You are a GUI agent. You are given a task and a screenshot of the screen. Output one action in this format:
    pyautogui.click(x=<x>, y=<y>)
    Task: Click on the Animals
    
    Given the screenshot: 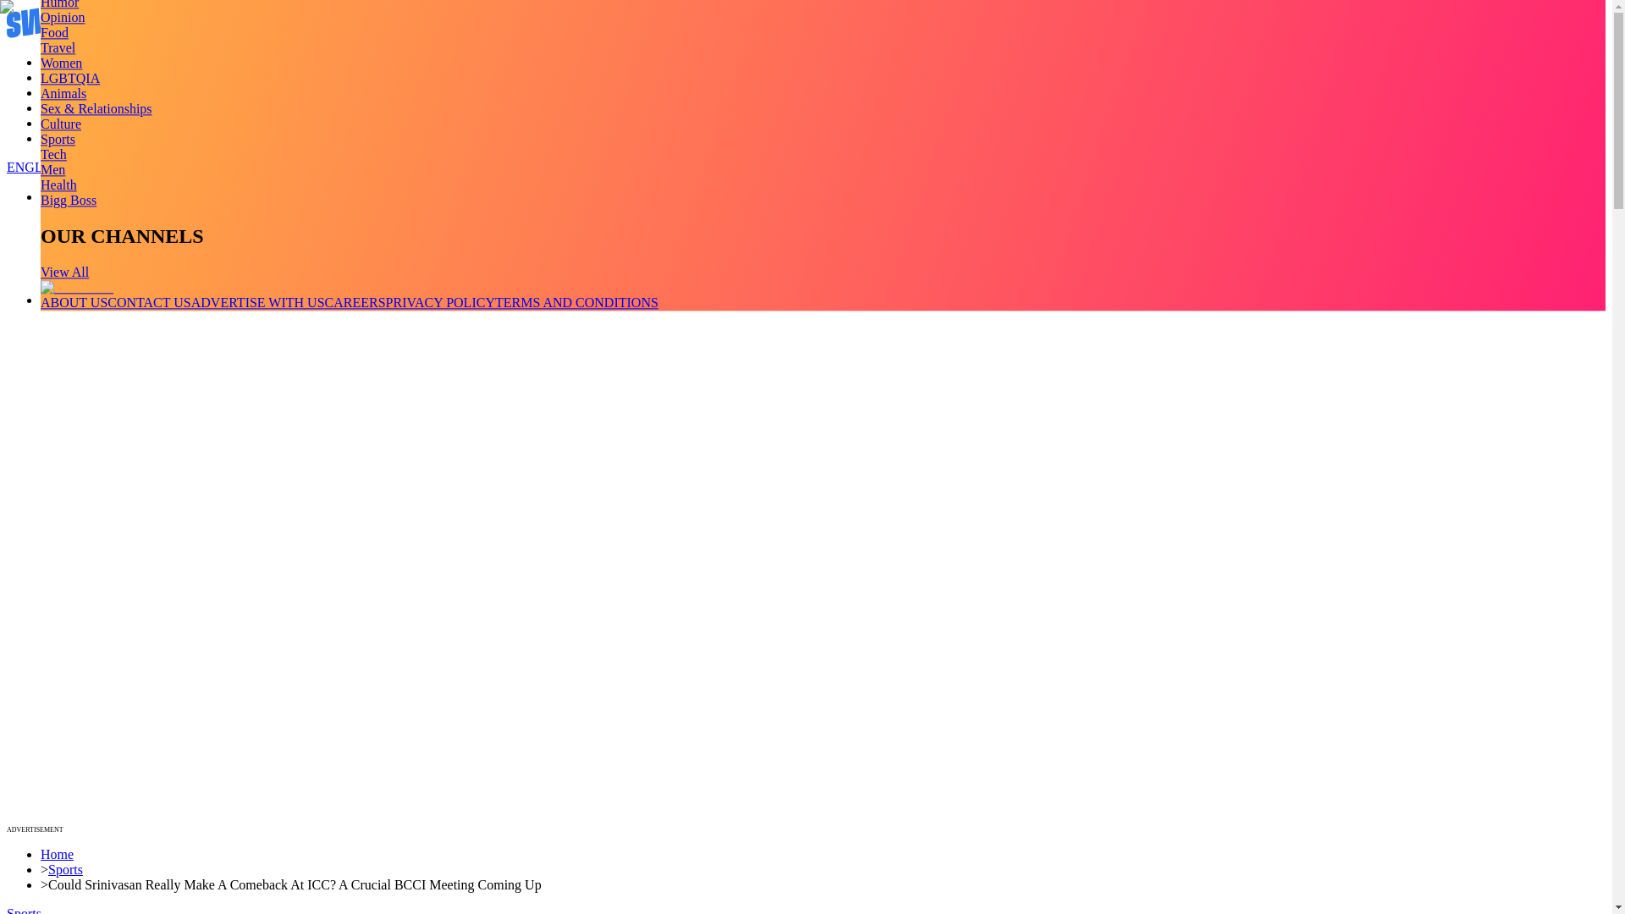 What is the action you would take?
    pyautogui.click(x=63, y=93)
    